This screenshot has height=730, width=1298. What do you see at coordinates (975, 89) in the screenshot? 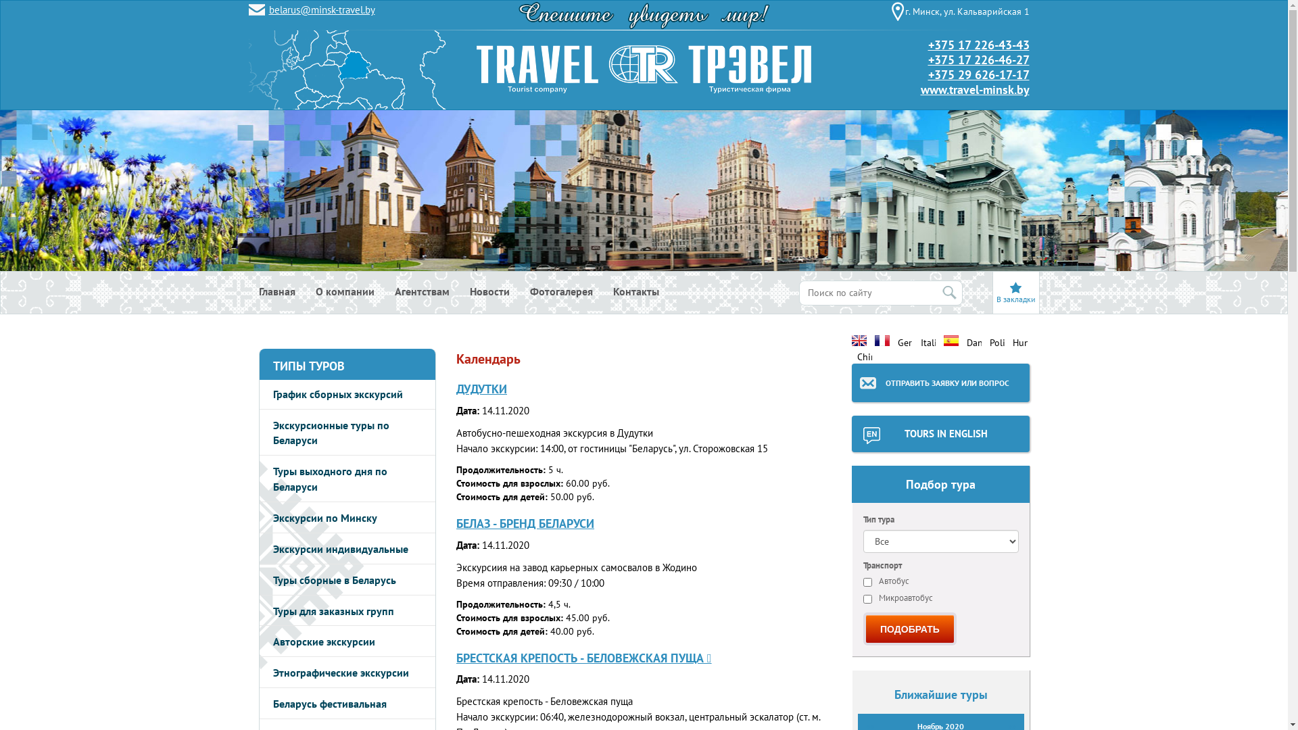
I see `www.travel-minsk.by` at bounding box center [975, 89].